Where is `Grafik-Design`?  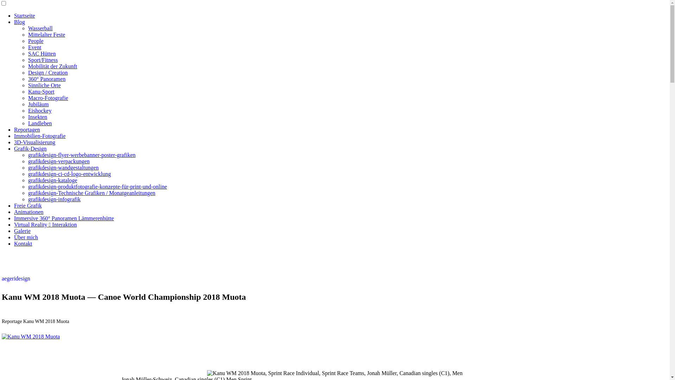
Grafik-Design is located at coordinates (30, 148).